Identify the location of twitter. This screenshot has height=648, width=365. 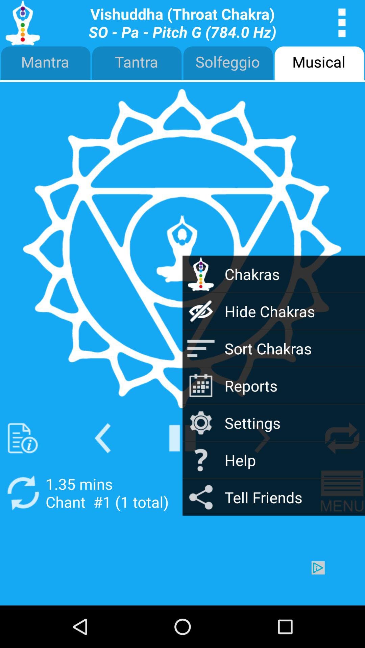
(23, 438).